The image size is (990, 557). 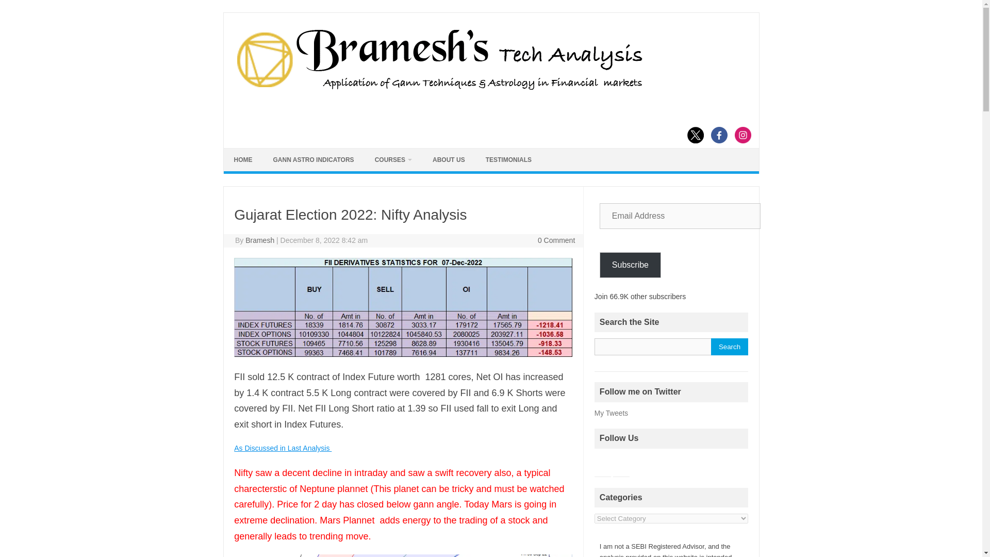 What do you see at coordinates (439, 90) in the screenshot?
I see `Bramesh's Technical Analysis` at bounding box center [439, 90].